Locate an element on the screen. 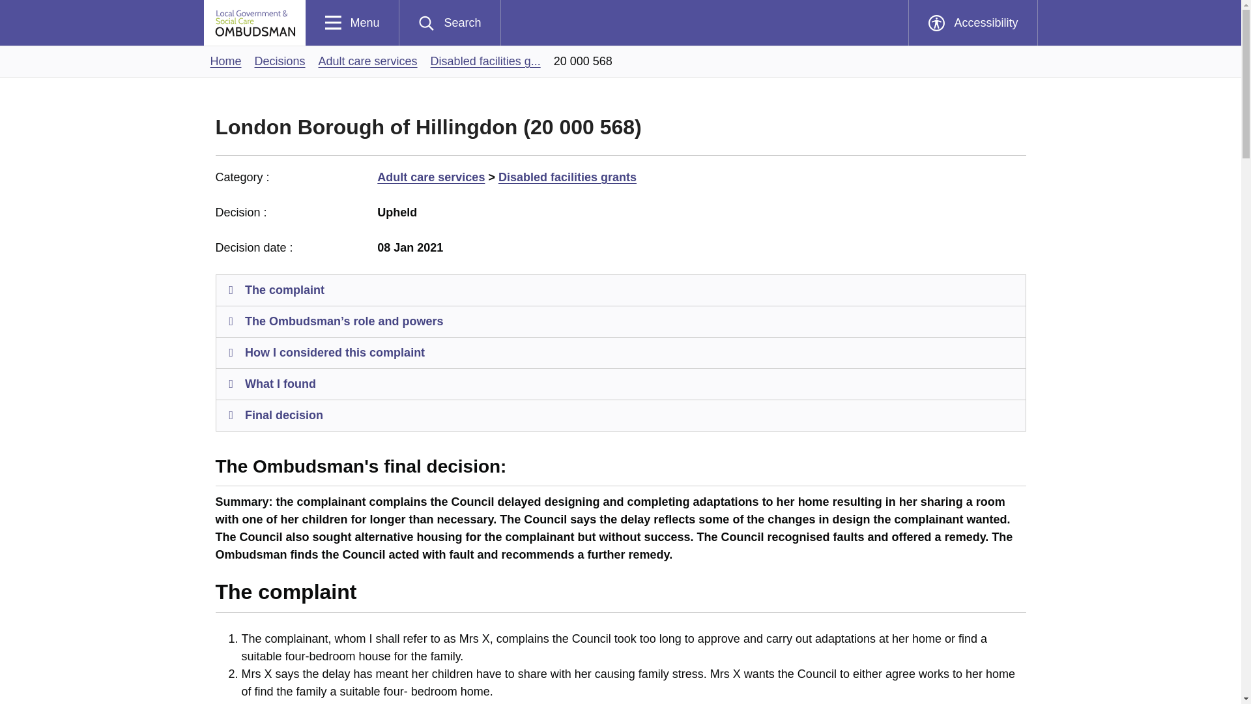  How I considered this complaint is located at coordinates (225, 61).